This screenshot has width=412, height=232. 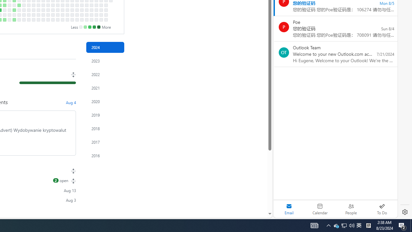 I want to click on No contributions on December 20th., so click(x=101, y=15).